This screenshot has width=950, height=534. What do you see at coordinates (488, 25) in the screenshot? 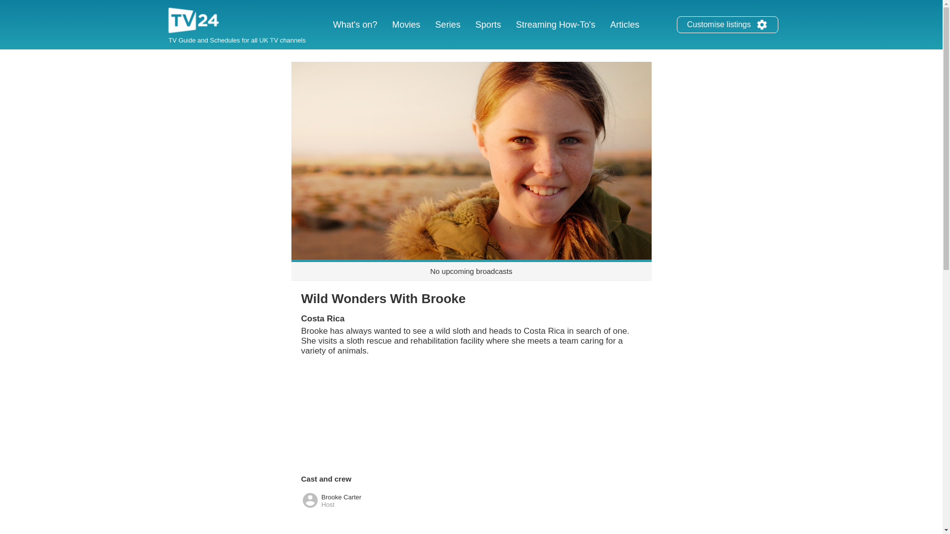
I see `Sports` at bounding box center [488, 25].